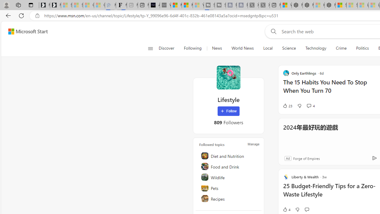 The image size is (380, 214). I want to click on Ad Choice, so click(374, 158).